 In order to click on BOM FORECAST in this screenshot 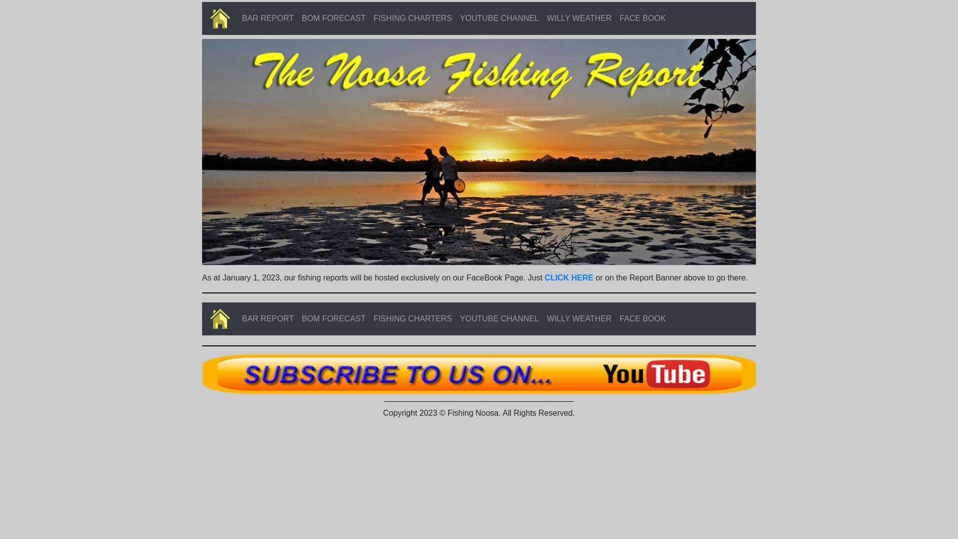, I will do `click(334, 18)`.